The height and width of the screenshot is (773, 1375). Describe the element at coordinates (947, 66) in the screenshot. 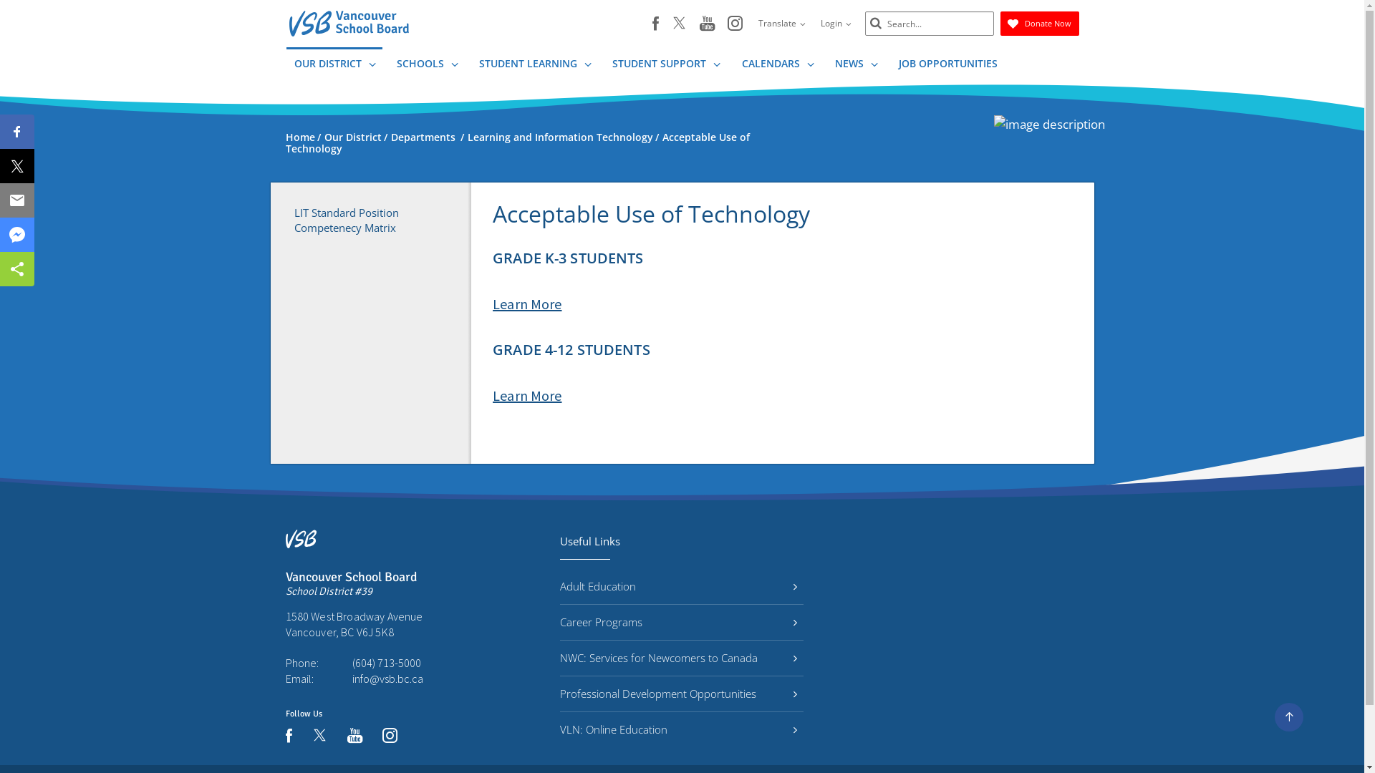

I see `JOB OPPORTUNITIES` at that location.